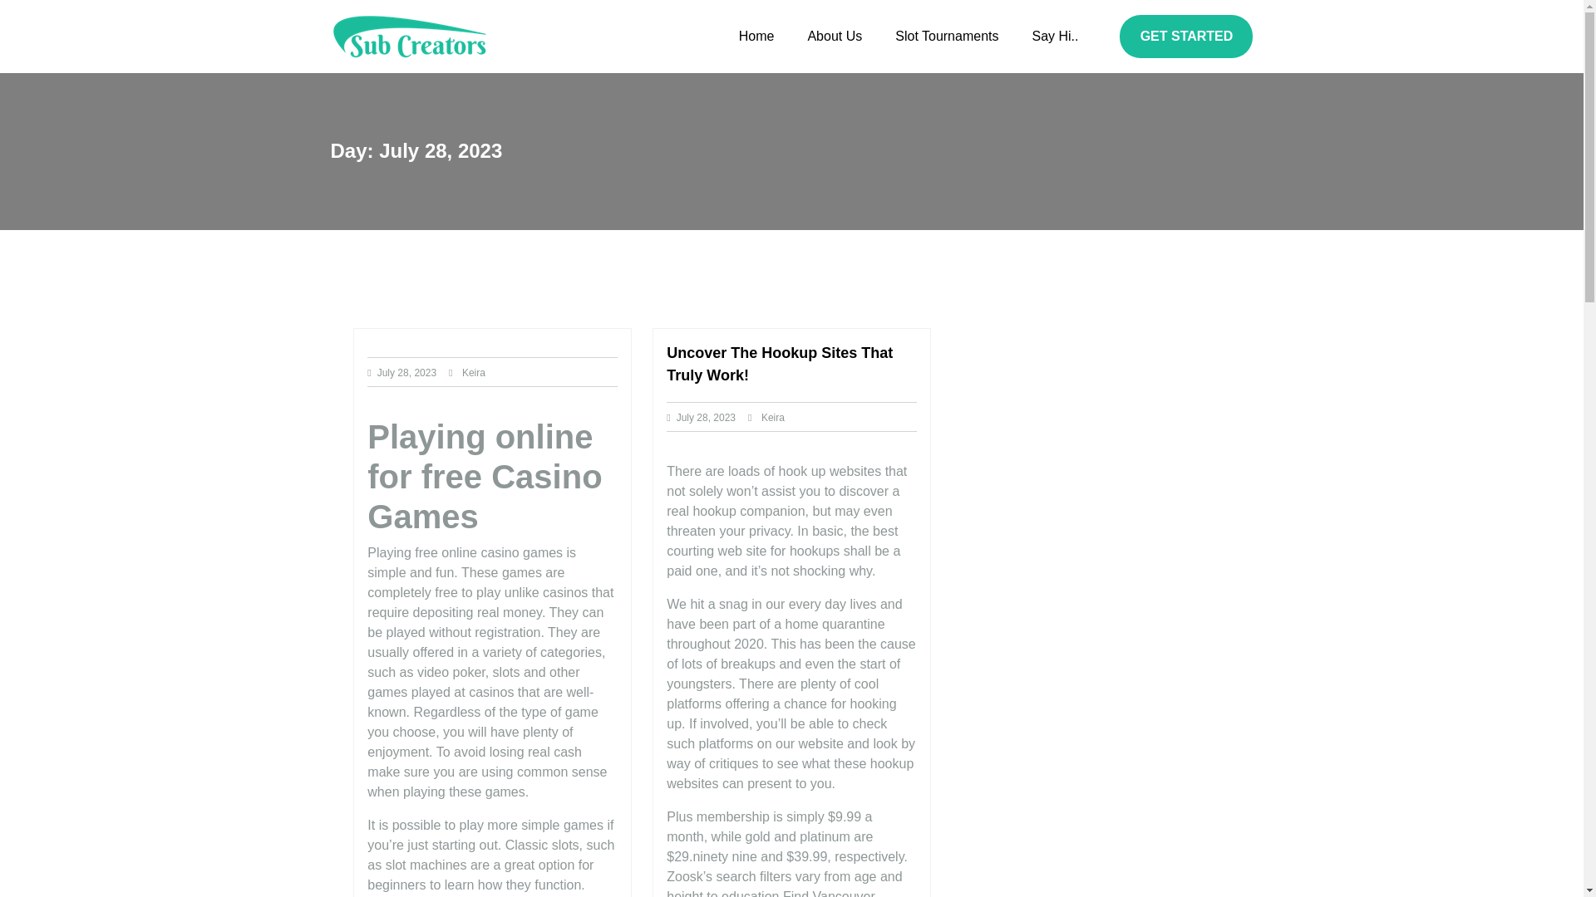  I want to click on Slot Tournaments, so click(947, 35).